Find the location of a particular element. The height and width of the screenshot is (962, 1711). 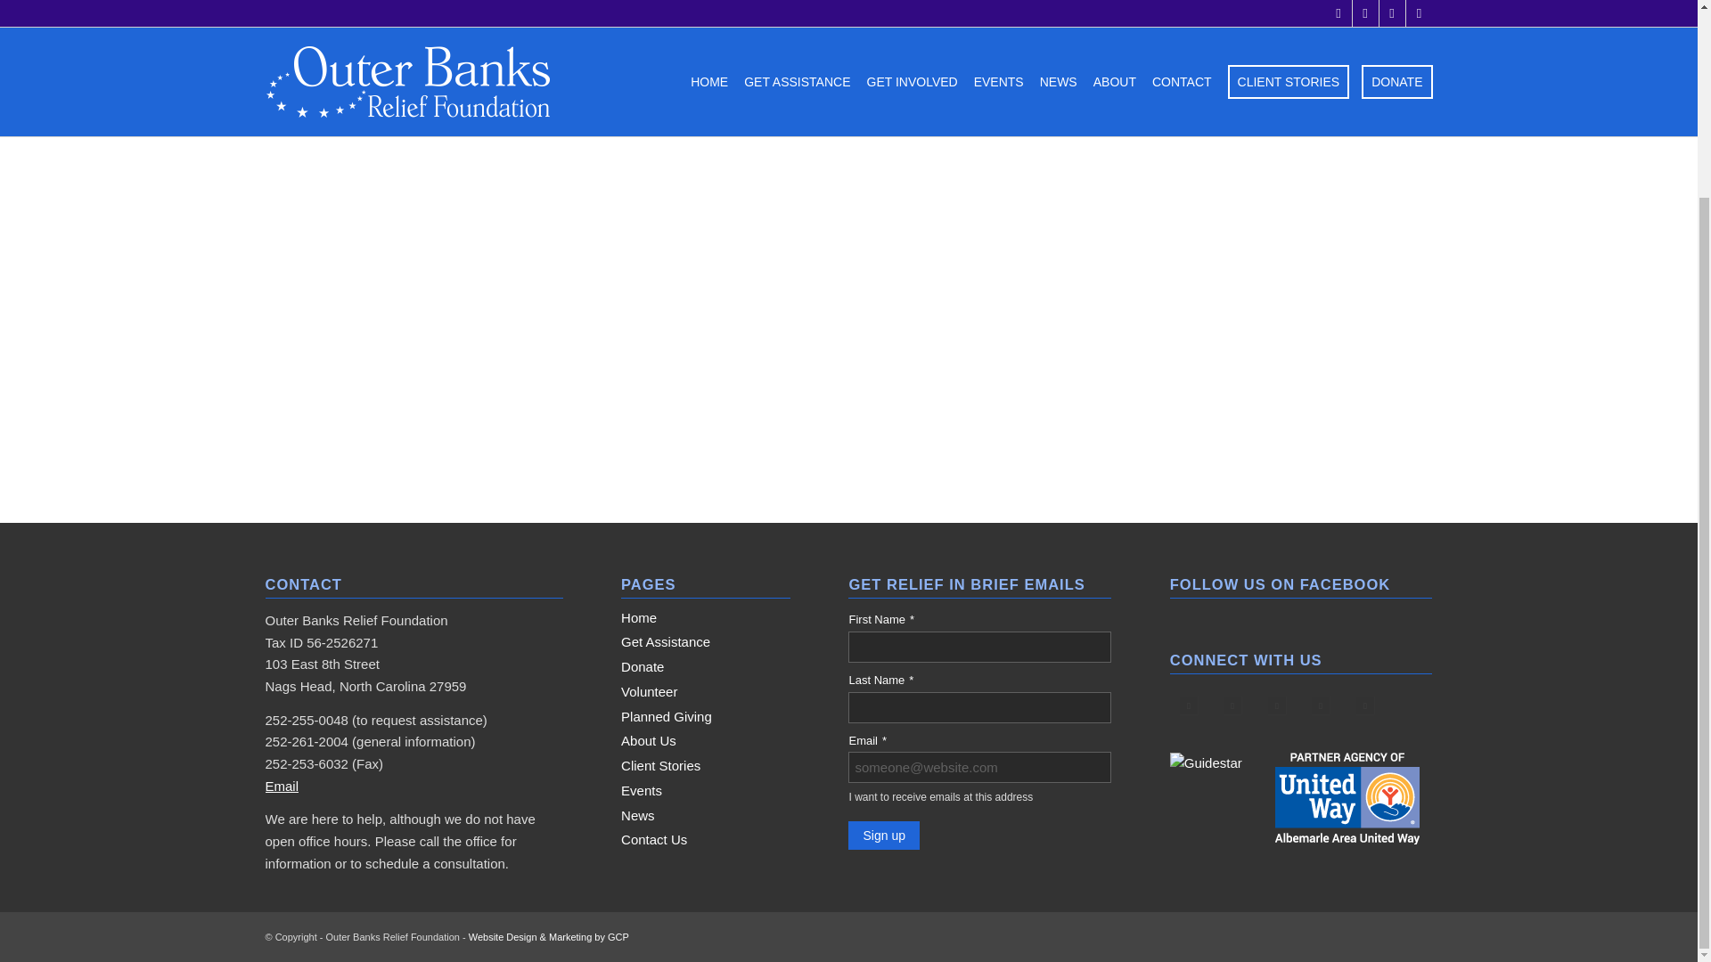

Donate is located at coordinates (706, 667).